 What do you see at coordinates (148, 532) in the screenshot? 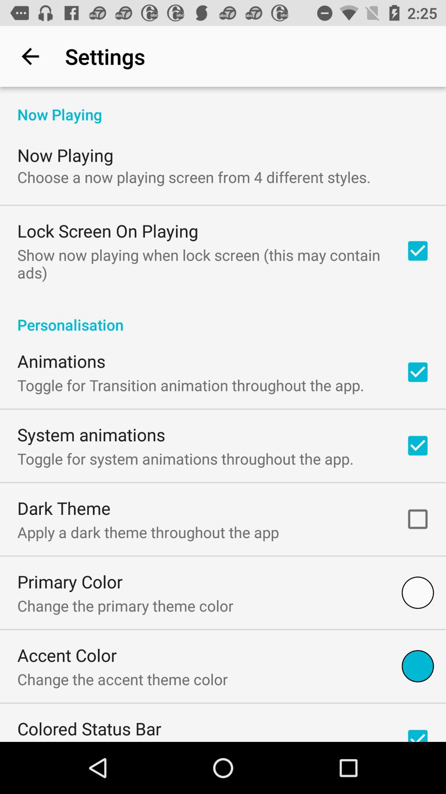
I see `launch apply a dark` at bounding box center [148, 532].